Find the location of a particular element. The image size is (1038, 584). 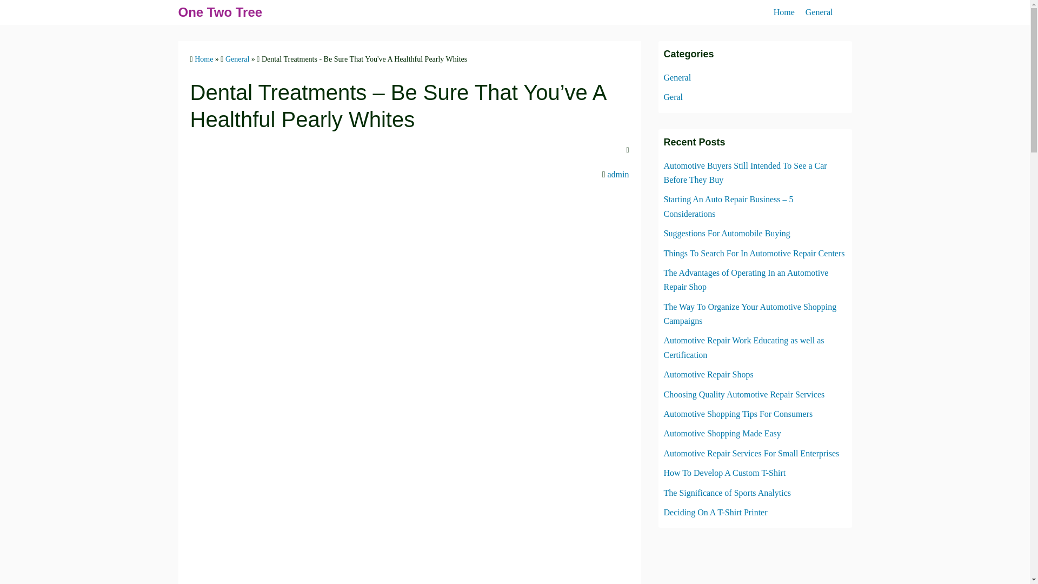

Automotive Shopping Tips For Consumers is located at coordinates (738, 414).